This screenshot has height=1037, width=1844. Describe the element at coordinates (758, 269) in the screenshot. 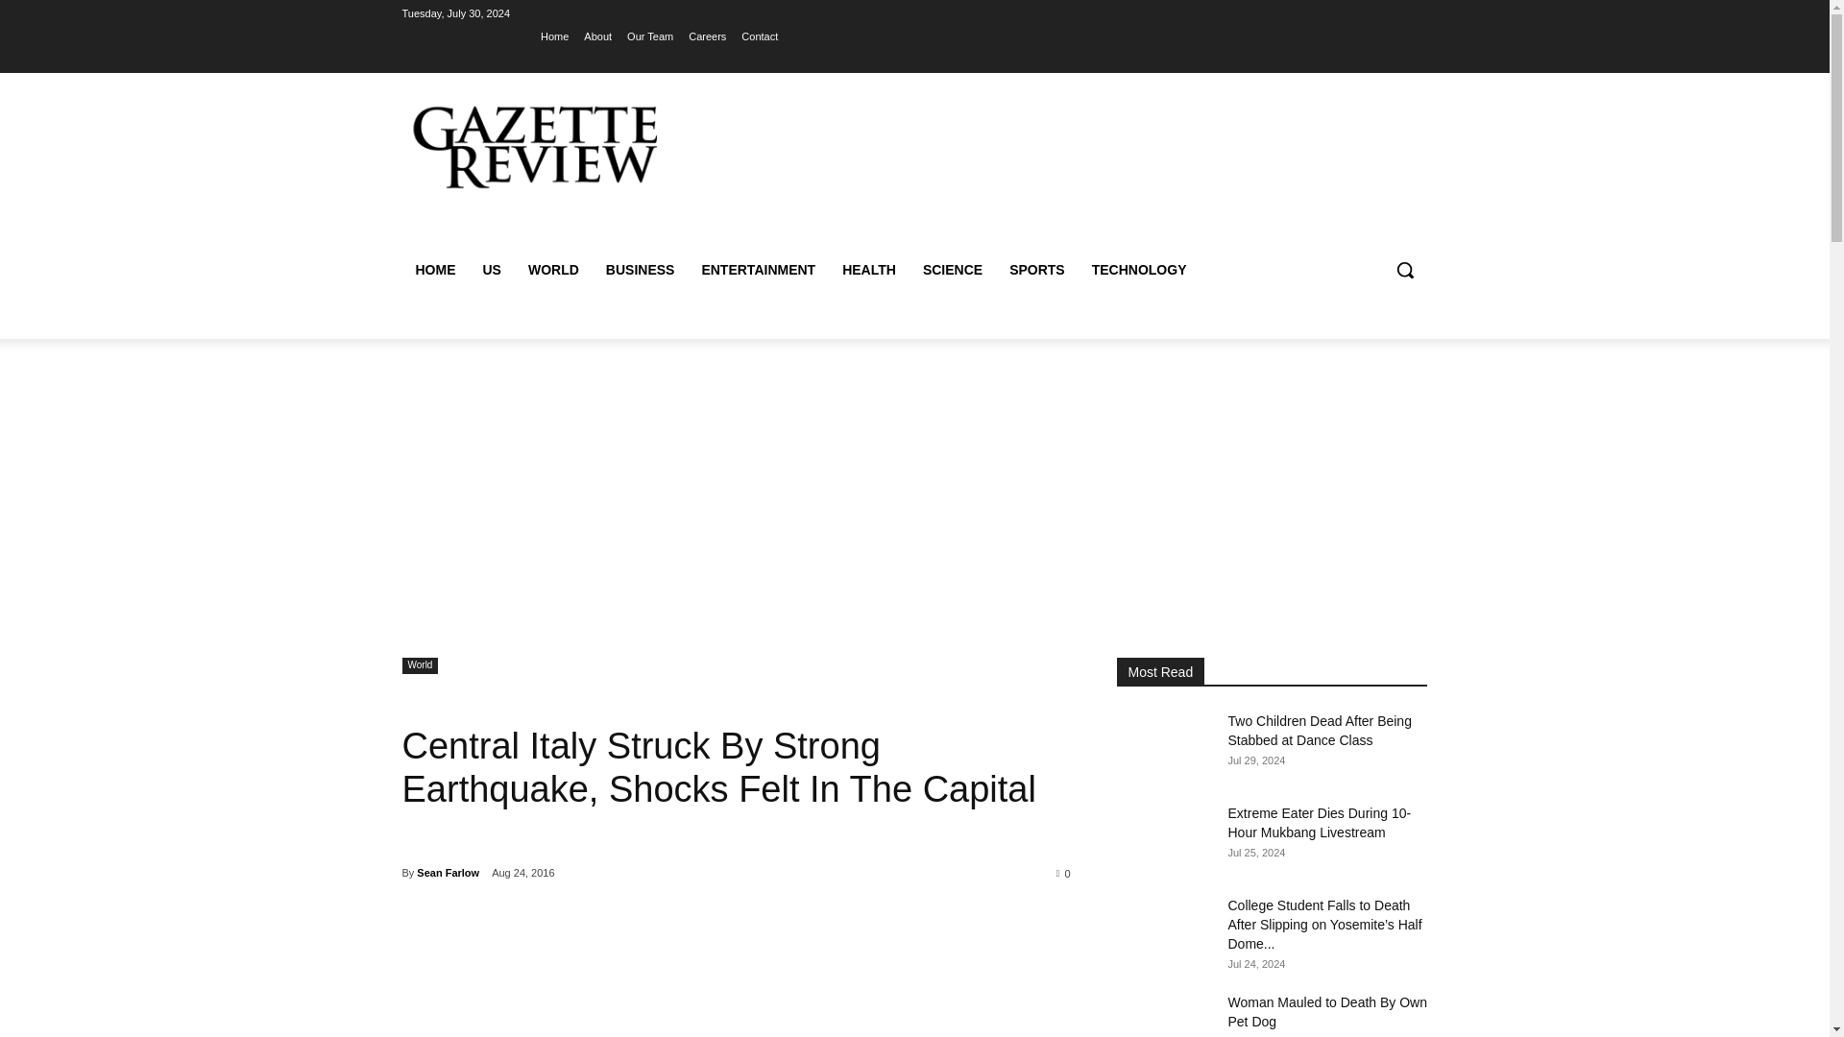

I see `ENTERTAINMENT` at that location.